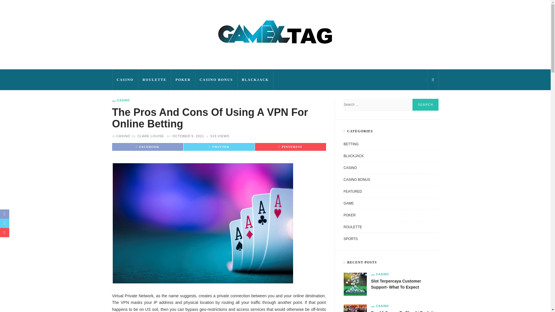 The width and height of the screenshot is (555, 312). What do you see at coordinates (147, 147) in the screenshot?
I see `FACEBOOK` at bounding box center [147, 147].